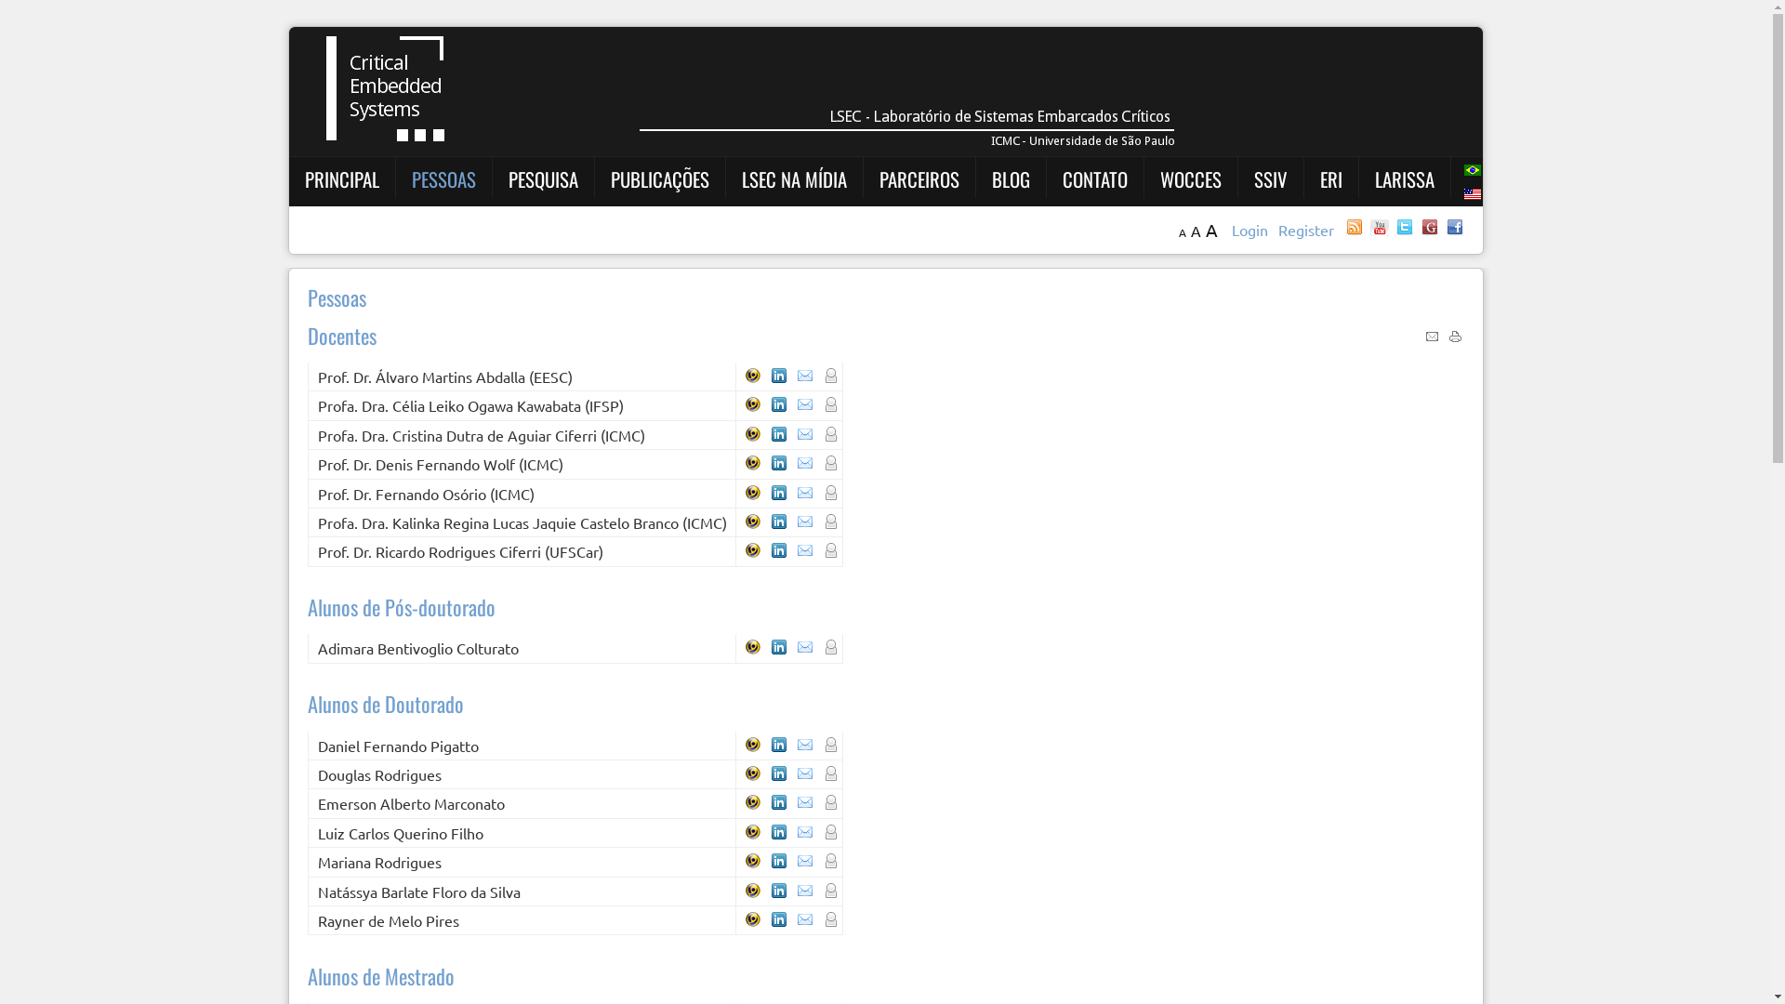 The image size is (1785, 1004). What do you see at coordinates (1251, 230) in the screenshot?
I see `Login` at bounding box center [1251, 230].